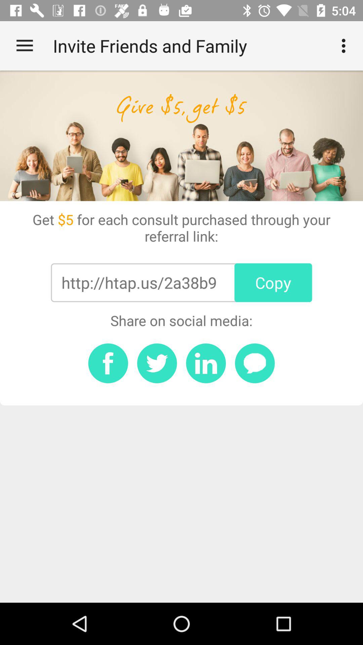 The image size is (363, 645). I want to click on select icon to the right of the invite friends and item, so click(346, 46).